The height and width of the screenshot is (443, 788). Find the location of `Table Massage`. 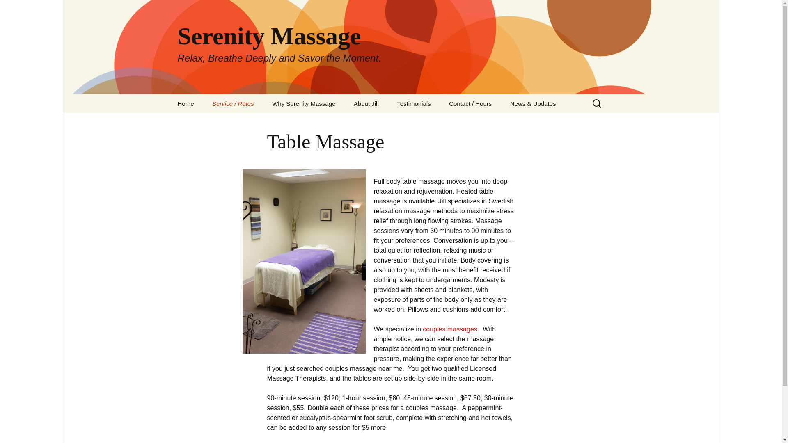

Table Massage is located at coordinates (245, 122).